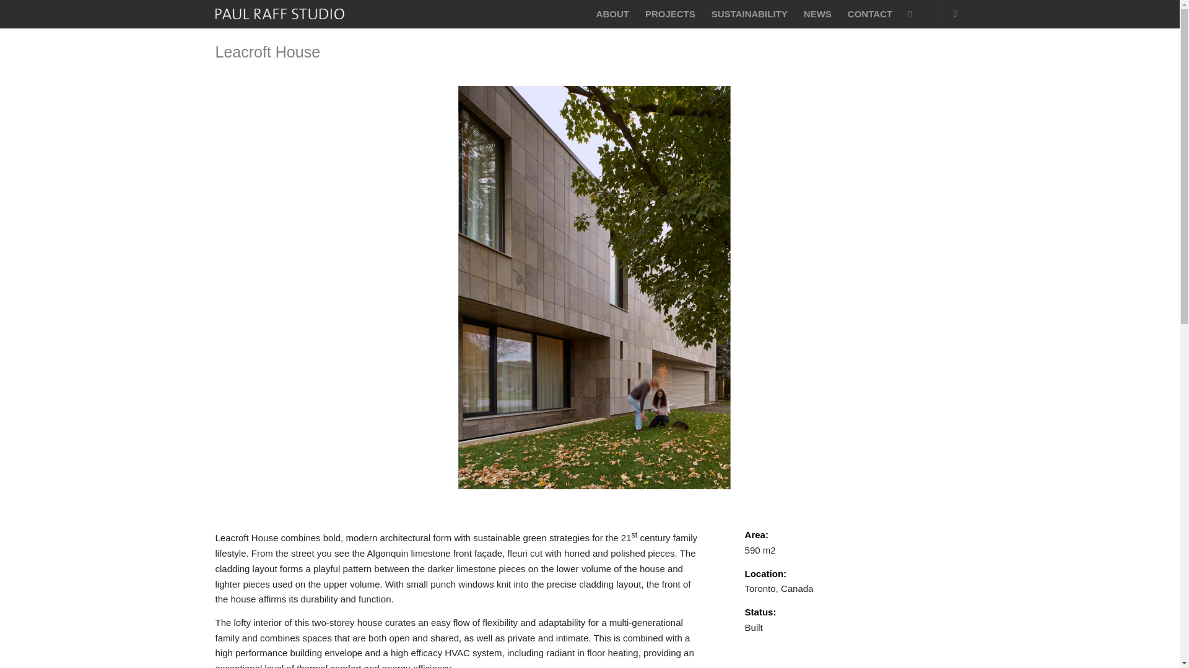 Image resolution: width=1189 pixels, height=668 pixels. Describe the element at coordinates (268, 52) in the screenshot. I see `Leacroft House` at that location.